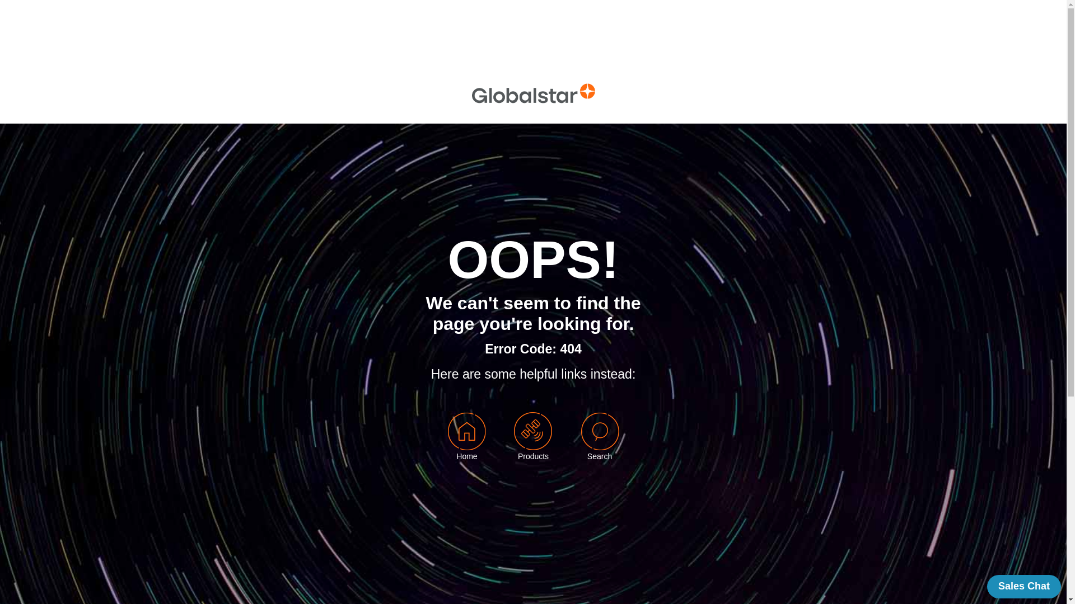 This screenshot has width=1075, height=604. I want to click on Search, so click(600, 443).